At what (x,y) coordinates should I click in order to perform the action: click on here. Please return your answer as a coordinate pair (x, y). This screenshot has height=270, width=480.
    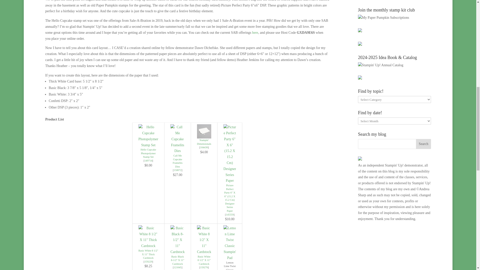
    Looking at the image, I should click on (255, 32).